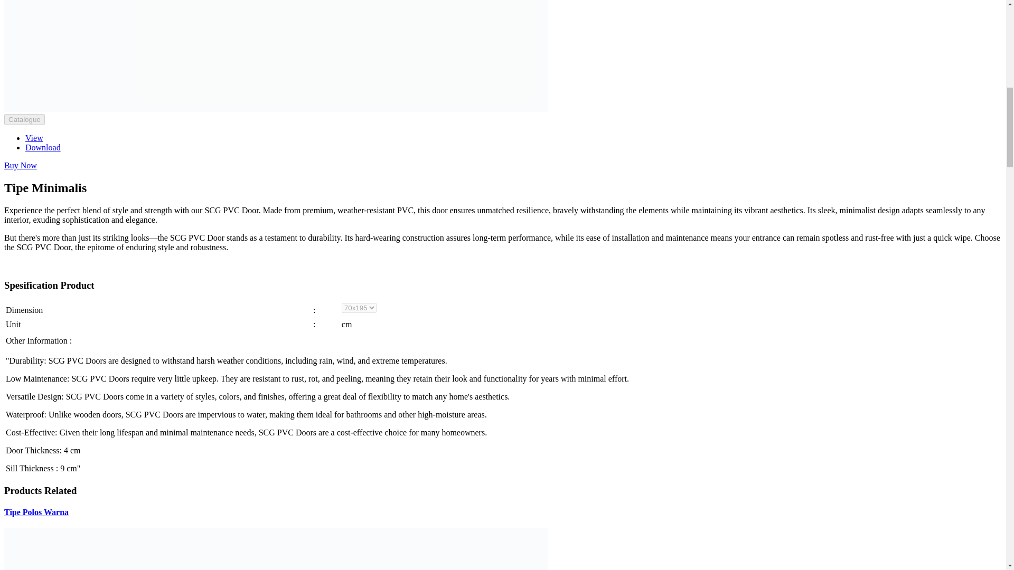 The width and height of the screenshot is (1014, 570). Describe the element at coordinates (34, 138) in the screenshot. I see `View` at that location.